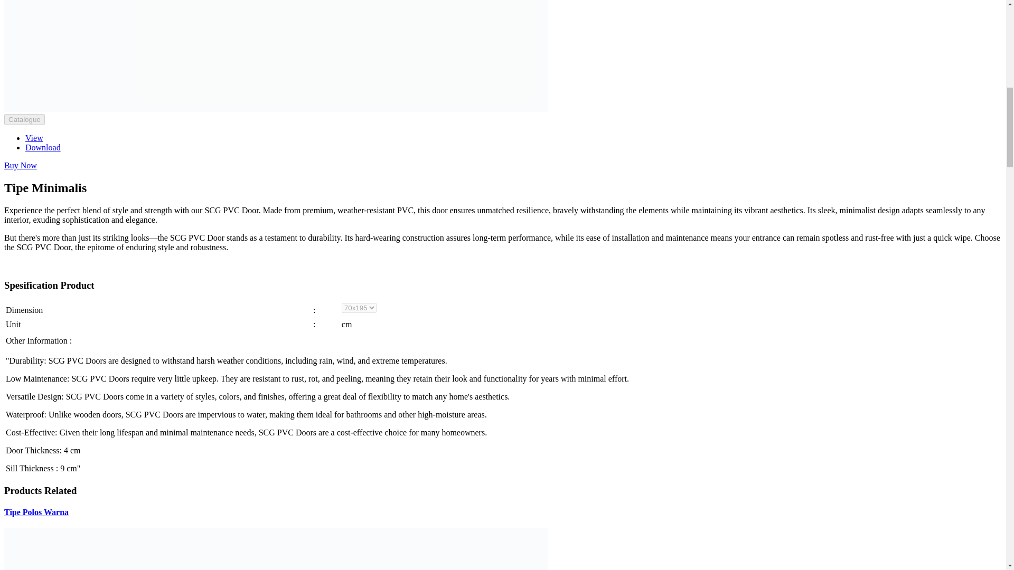 The width and height of the screenshot is (1014, 570). Describe the element at coordinates (34, 138) in the screenshot. I see `View` at that location.